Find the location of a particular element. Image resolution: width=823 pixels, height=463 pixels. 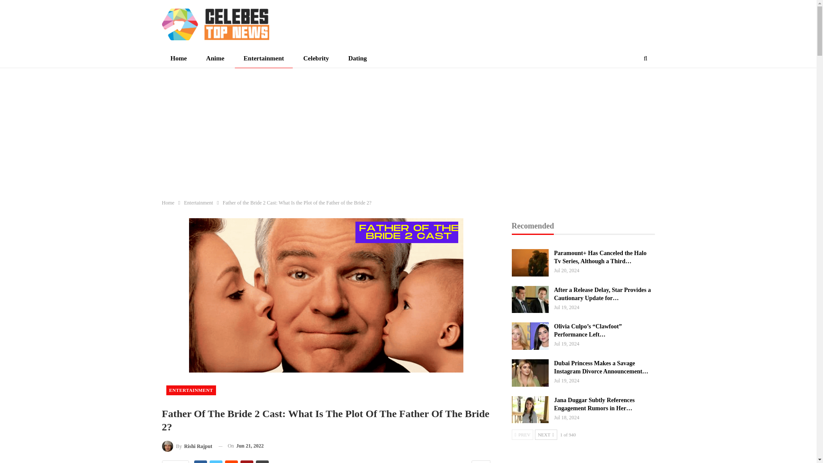

Dating is located at coordinates (357, 58).